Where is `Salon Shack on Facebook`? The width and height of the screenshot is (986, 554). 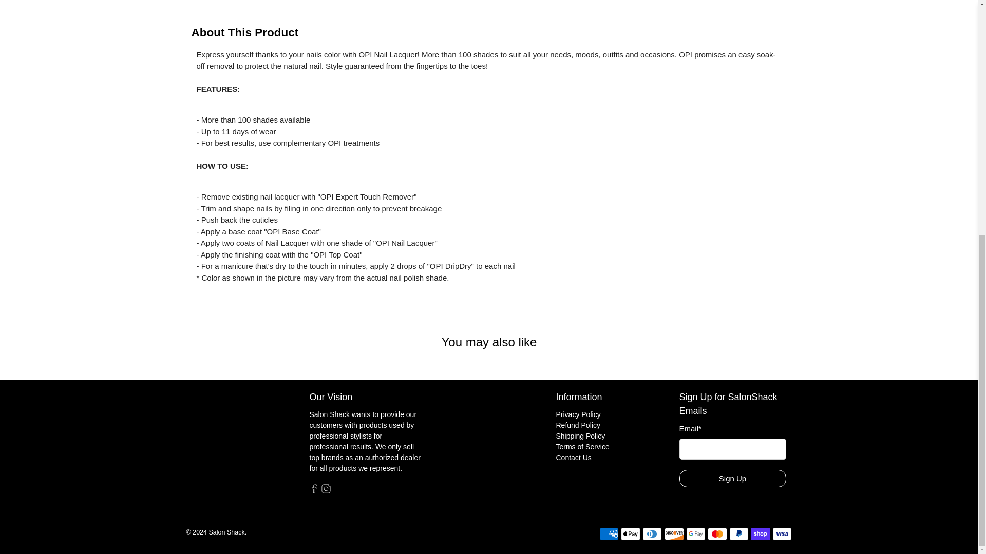 Salon Shack on Facebook is located at coordinates (314, 491).